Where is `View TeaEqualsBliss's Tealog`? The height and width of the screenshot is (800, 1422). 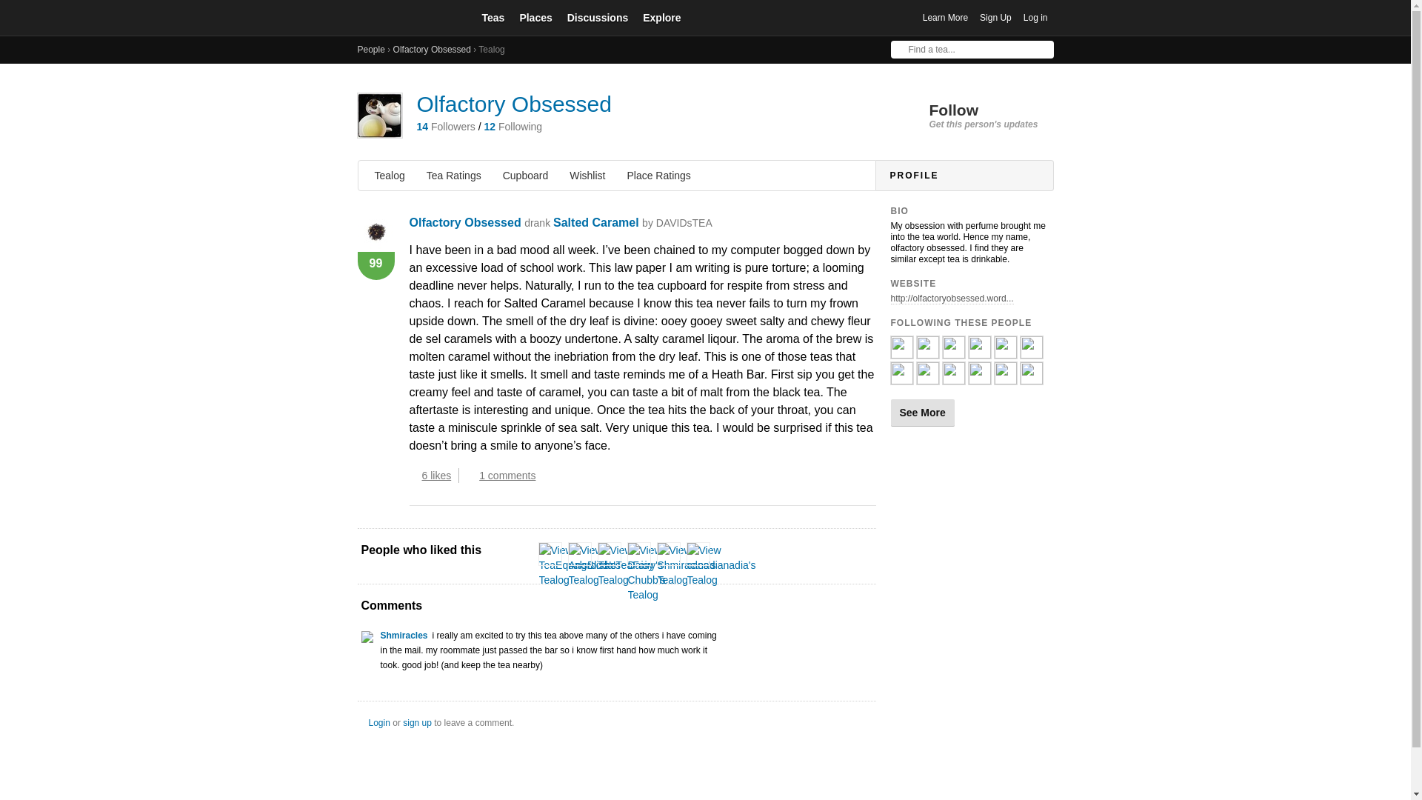 View TeaEqualsBliss's Tealog is located at coordinates (578, 564).